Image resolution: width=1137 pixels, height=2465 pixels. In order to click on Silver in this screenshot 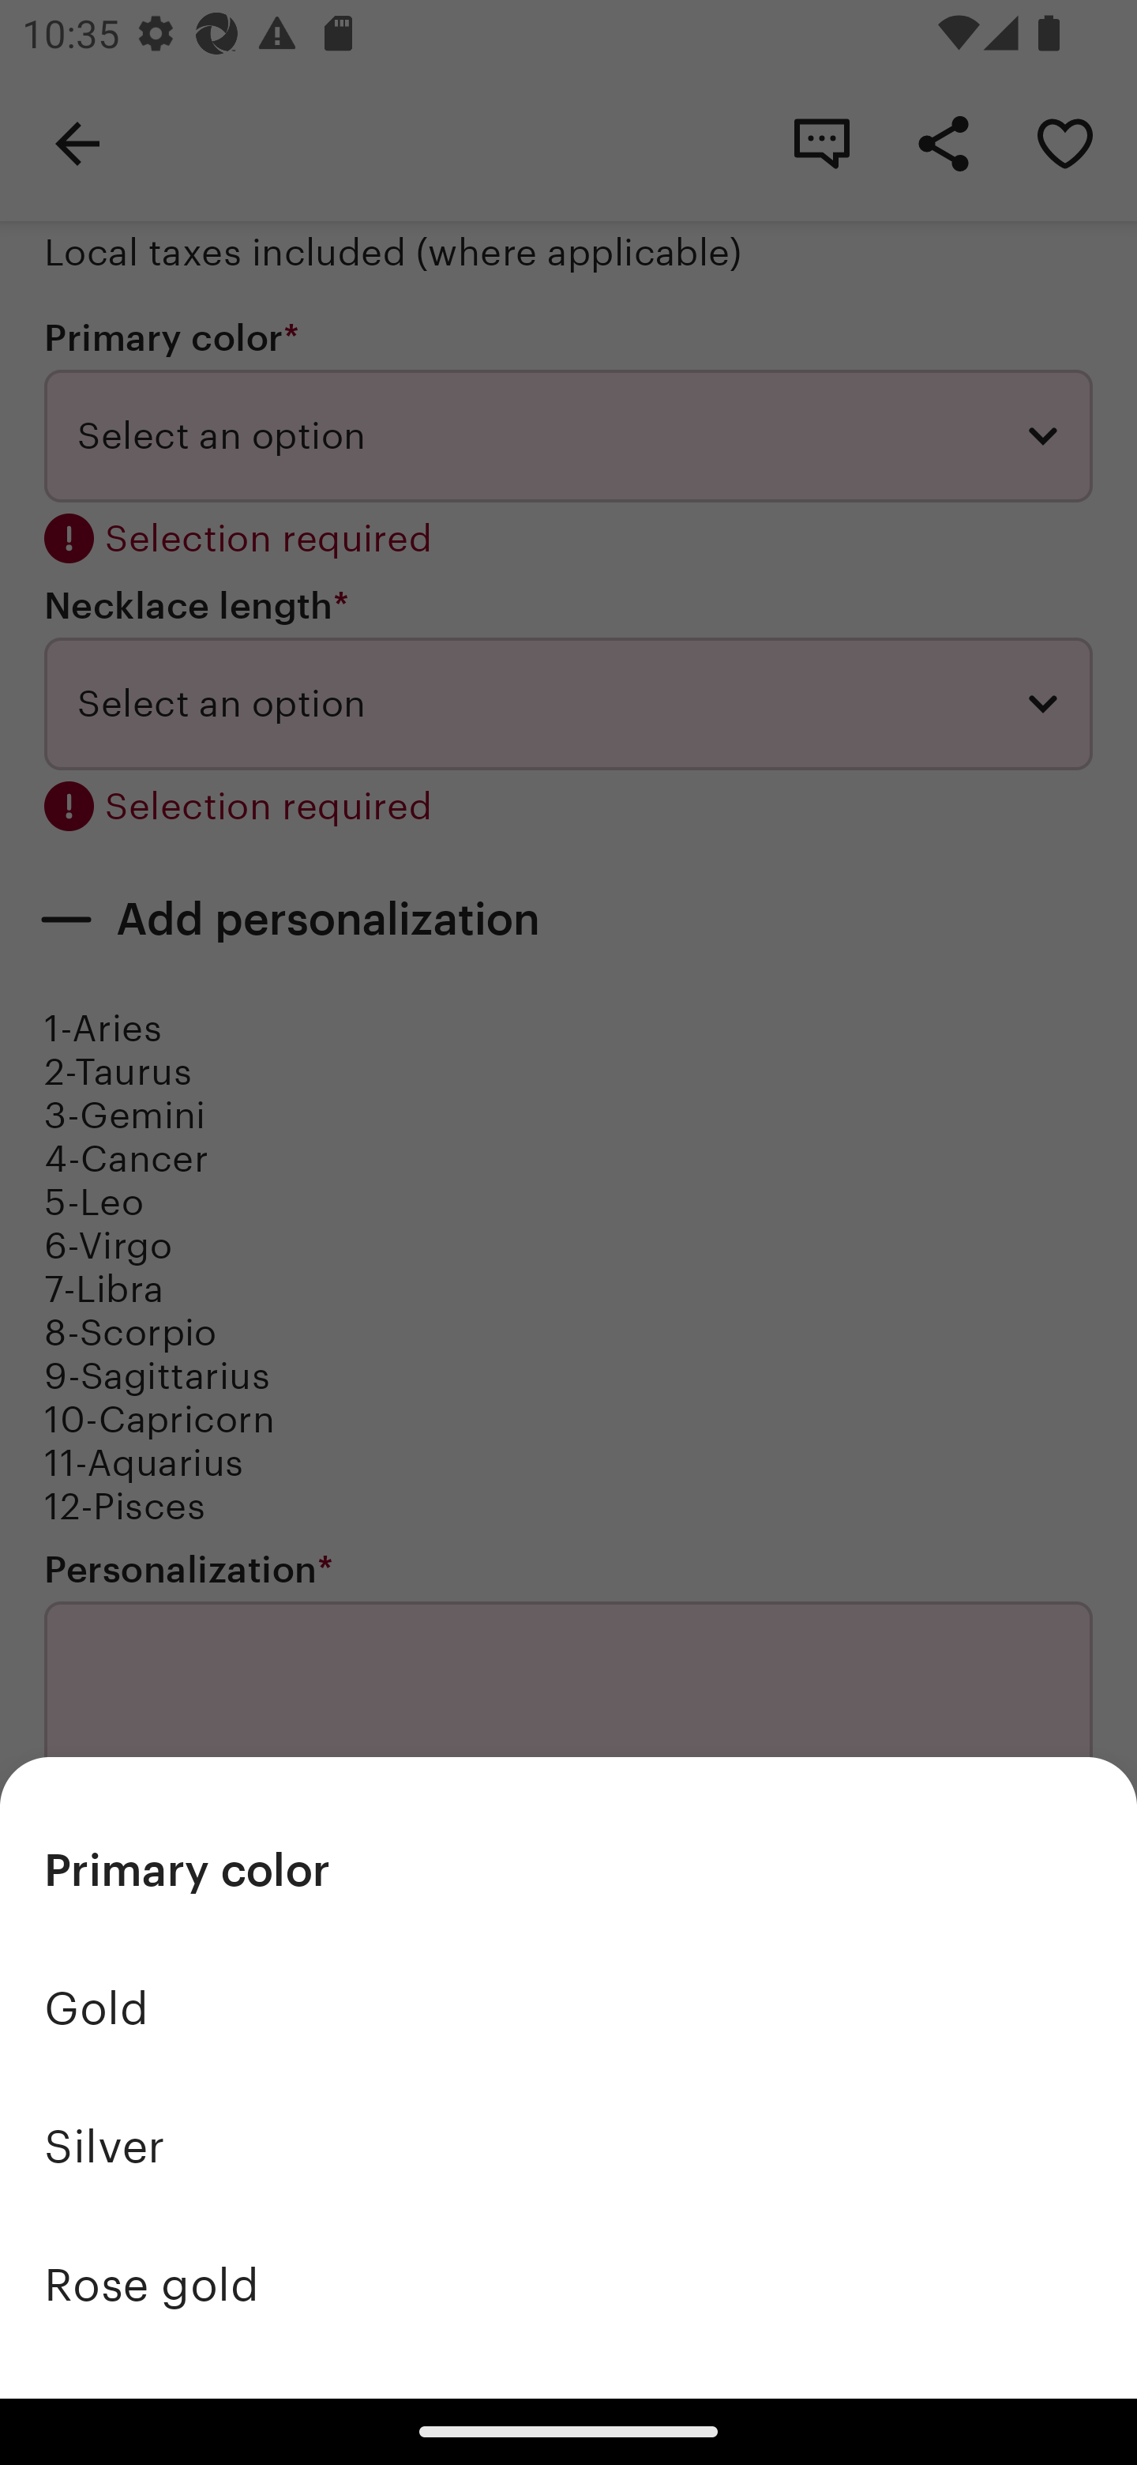, I will do `click(568, 2147)`.